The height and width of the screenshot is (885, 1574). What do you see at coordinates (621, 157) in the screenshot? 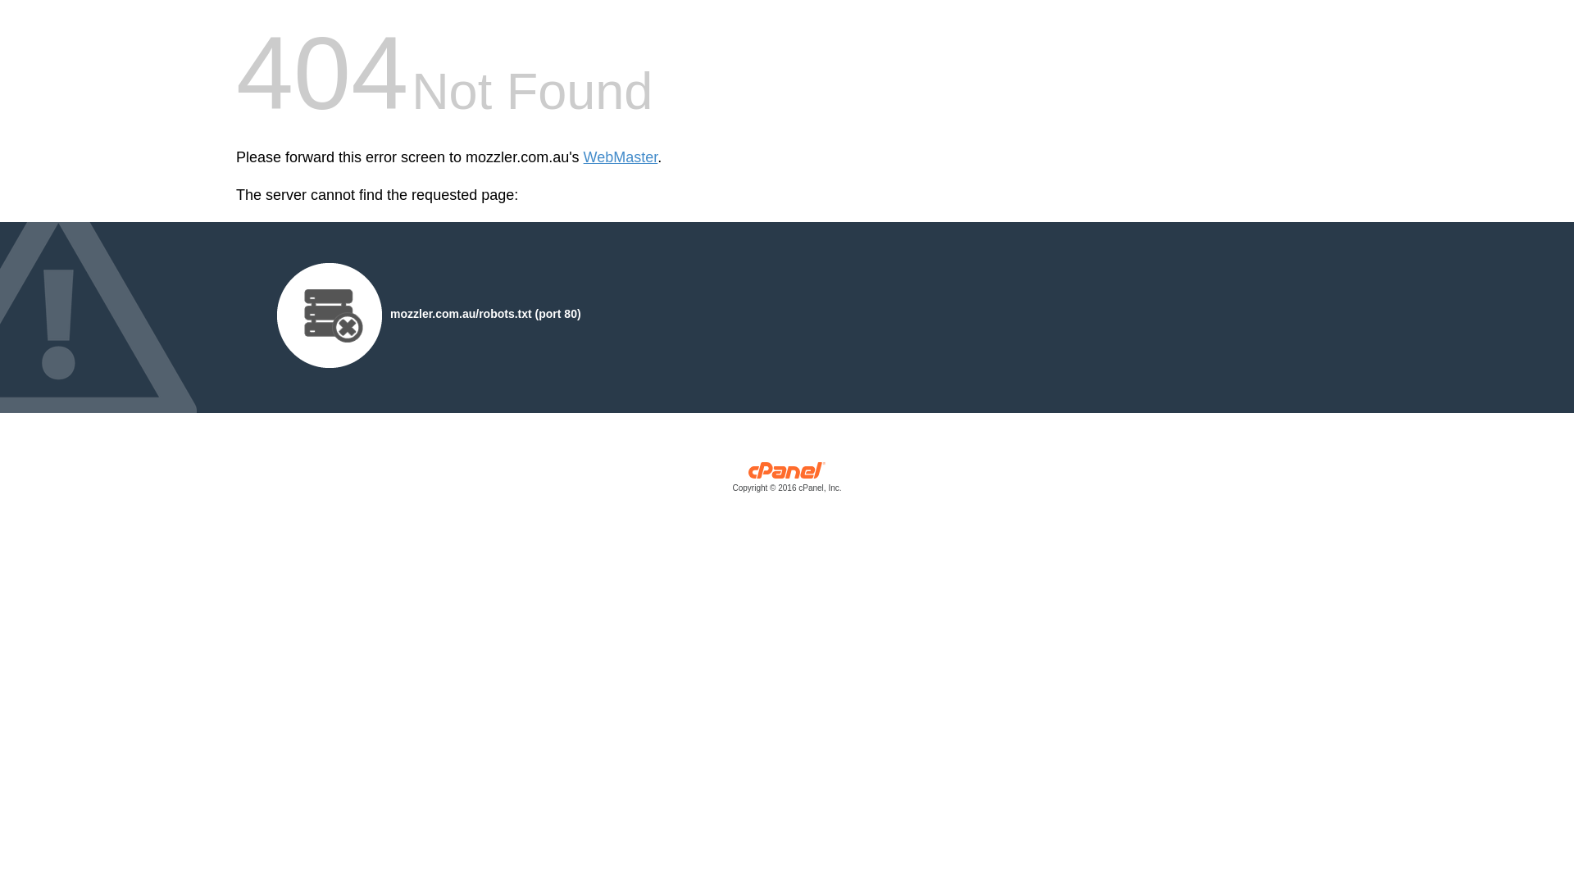
I see `WebMaster` at bounding box center [621, 157].